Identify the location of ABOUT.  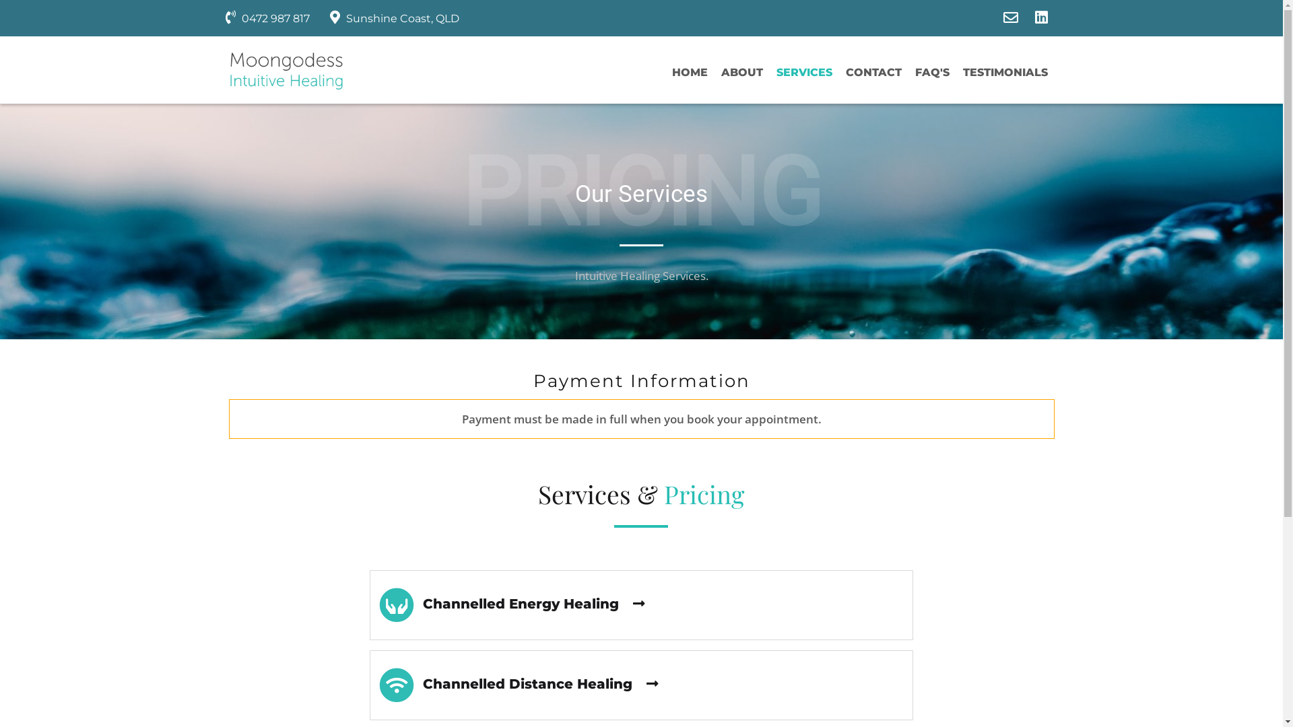
(741, 75).